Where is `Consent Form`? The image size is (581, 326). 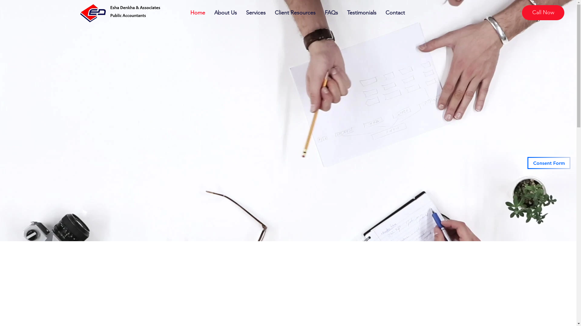 Consent Form is located at coordinates (549, 163).